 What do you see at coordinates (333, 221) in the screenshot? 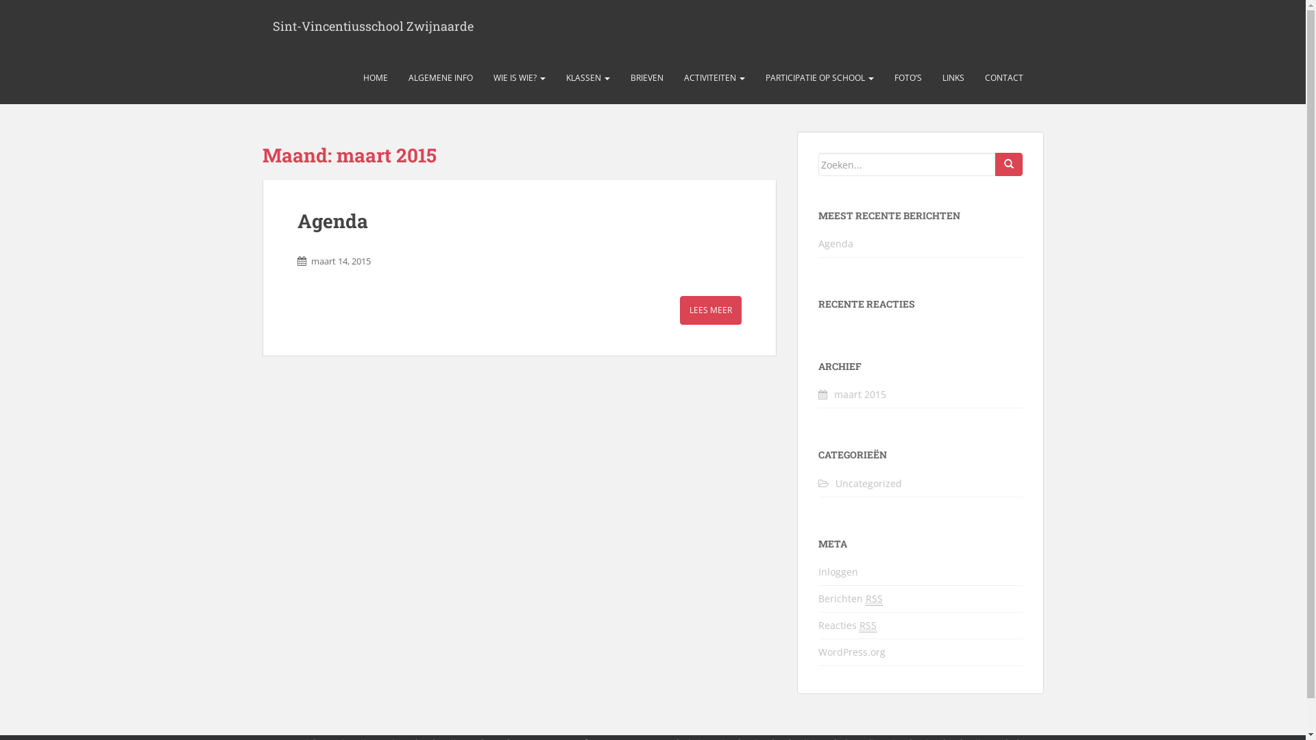
I see `Agenda` at bounding box center [333, 221].